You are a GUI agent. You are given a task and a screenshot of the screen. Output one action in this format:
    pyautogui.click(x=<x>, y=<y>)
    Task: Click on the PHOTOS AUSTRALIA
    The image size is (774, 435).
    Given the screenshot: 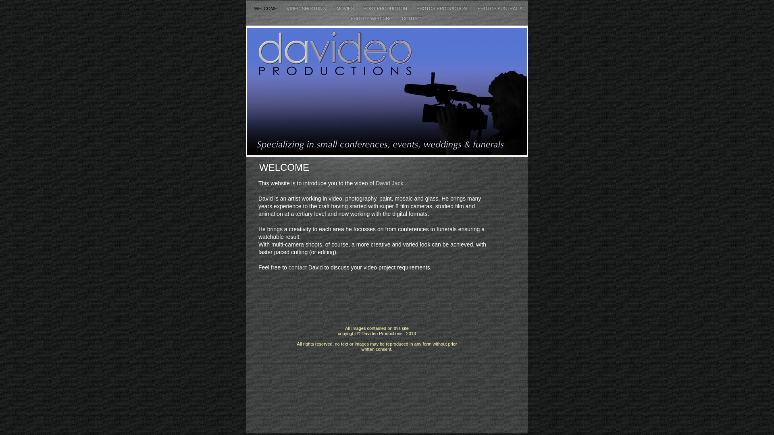 What is the action you would take?
    pyautogui.click(x=500, y=8)
    